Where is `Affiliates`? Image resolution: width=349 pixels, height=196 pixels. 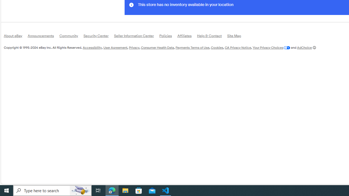 Affiliates is located at coordinates (187, 36).